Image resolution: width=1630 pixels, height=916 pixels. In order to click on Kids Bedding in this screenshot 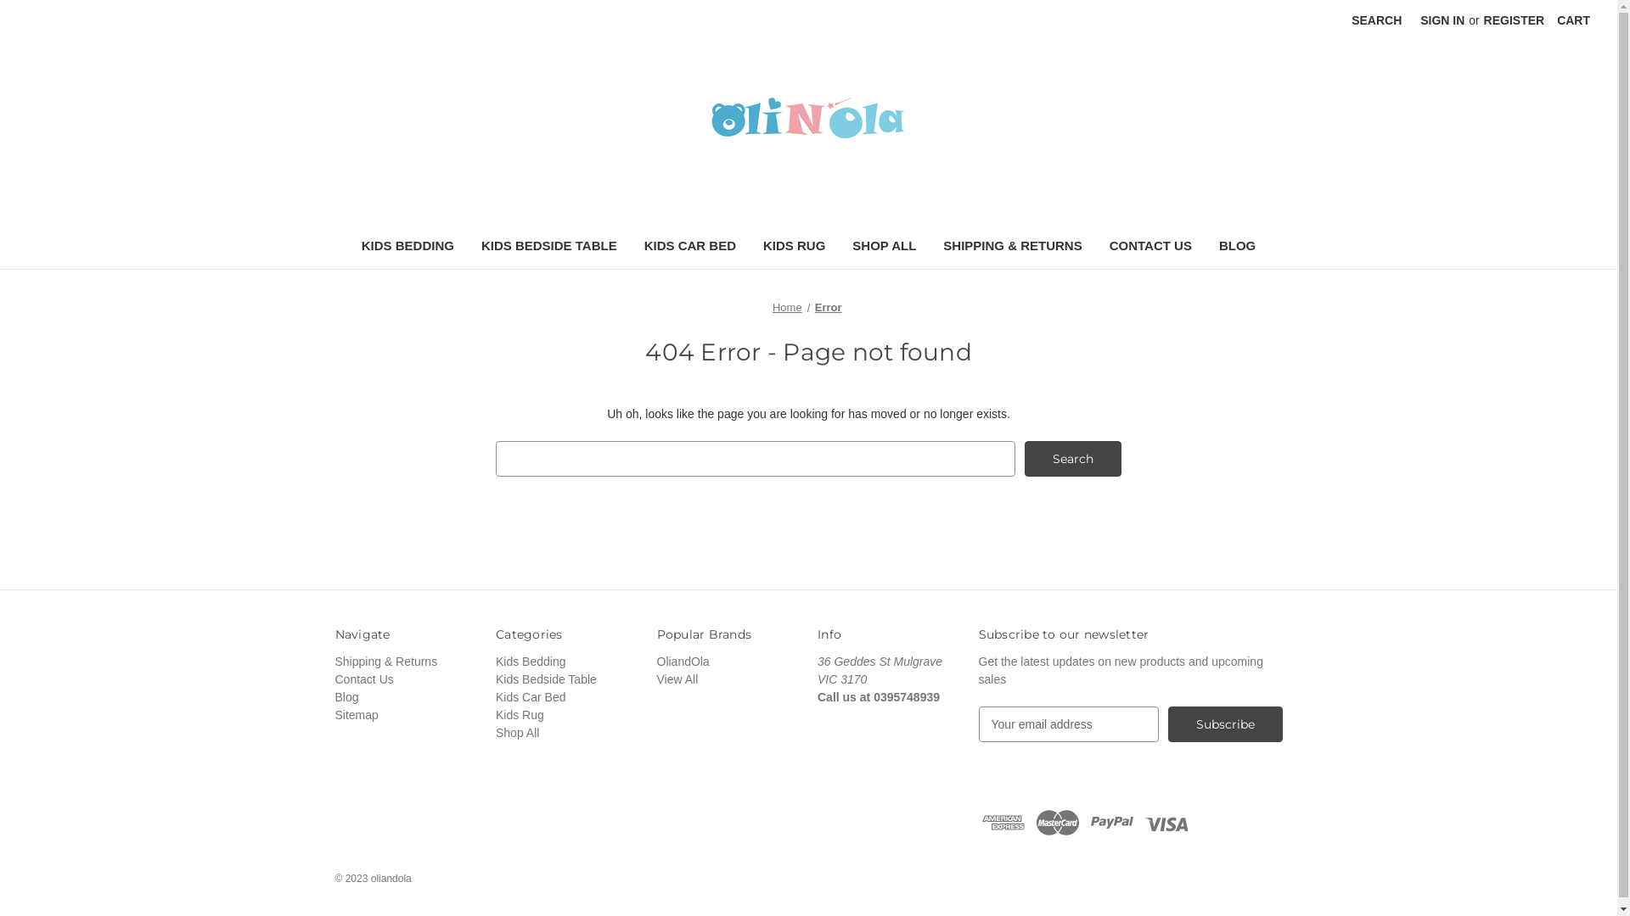, I will do `click(531, 662)`.